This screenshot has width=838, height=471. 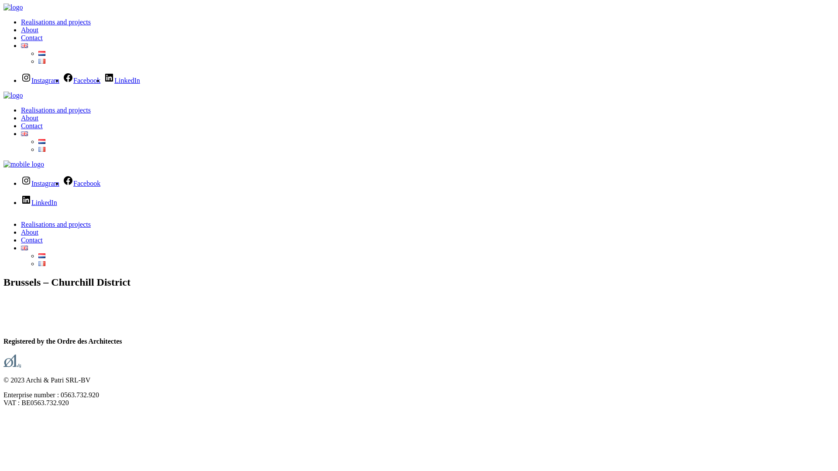 What do you see at coordinates (32, 126) in the screenshot?
I see `Contact` at bounding box center [32, 126].